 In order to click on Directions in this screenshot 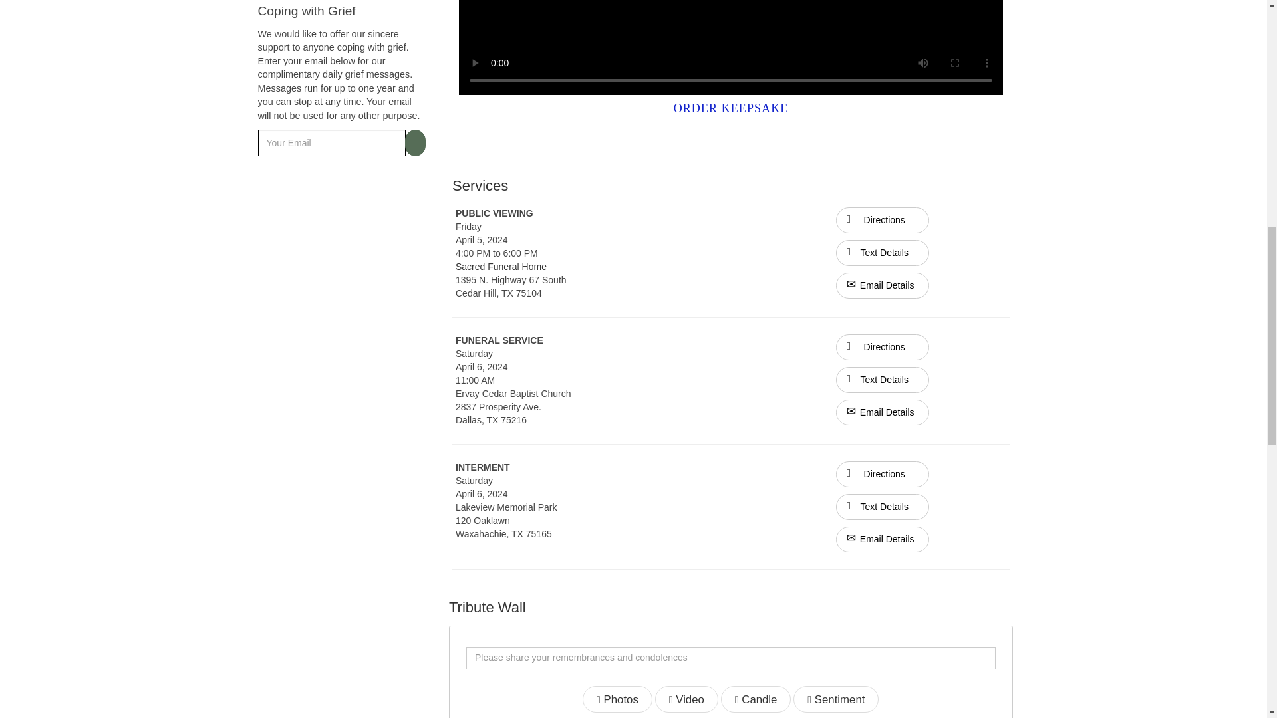, I will do `click(883, 475)`.